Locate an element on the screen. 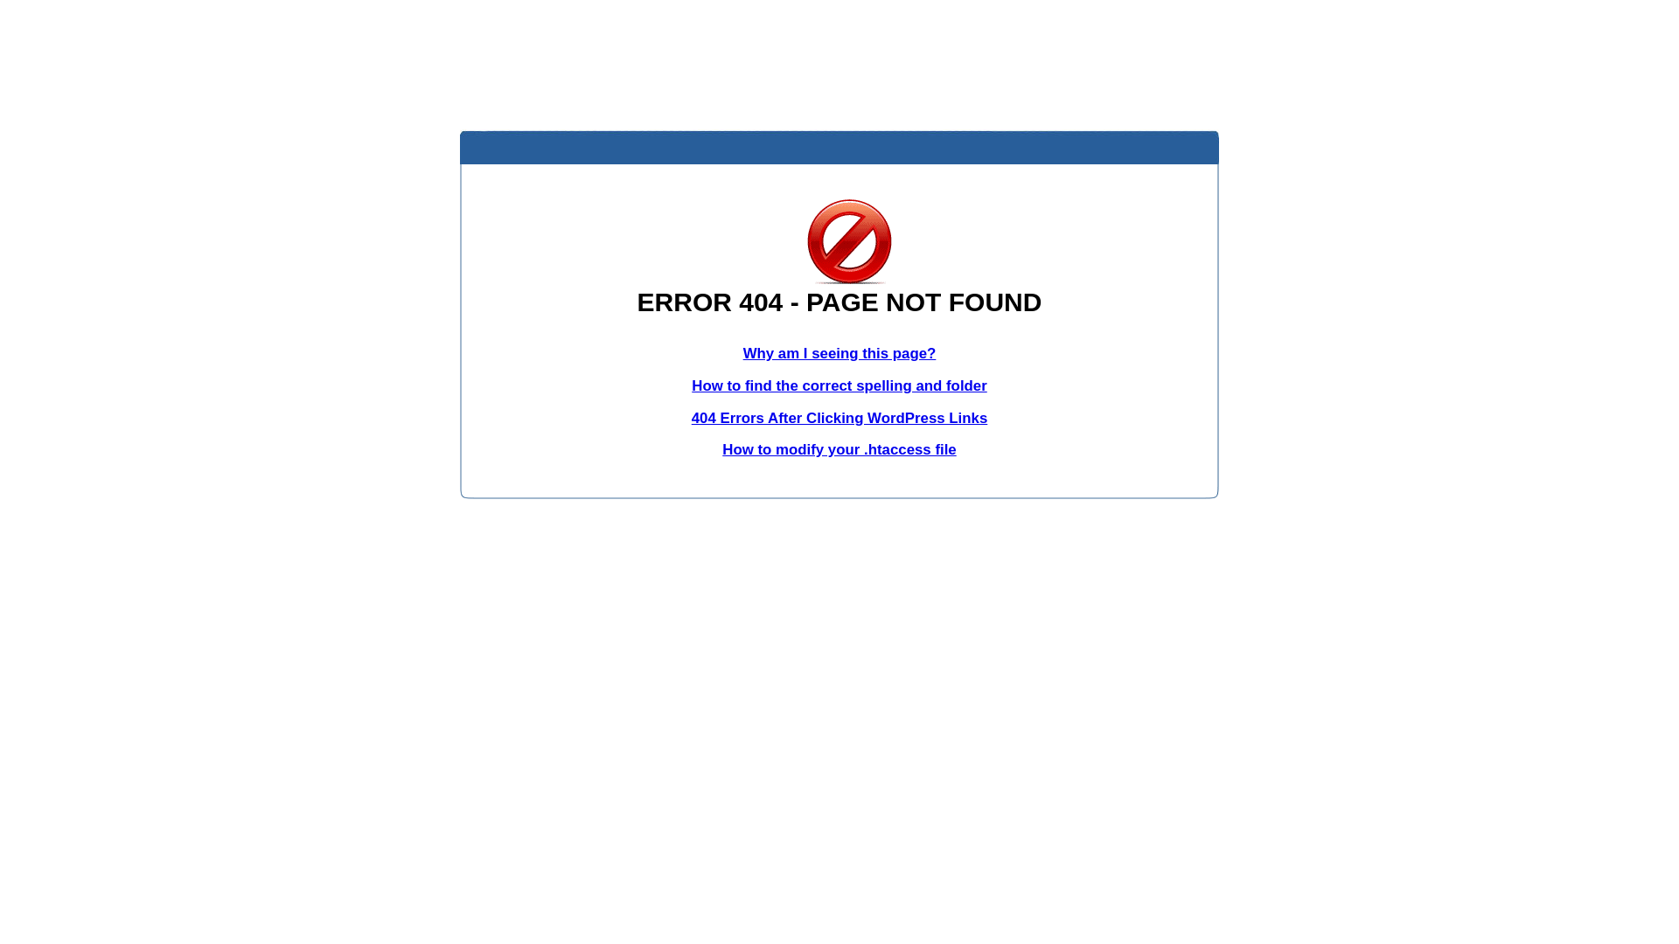  How to find the correct spelling and folder is located at coordinates (839, 386).